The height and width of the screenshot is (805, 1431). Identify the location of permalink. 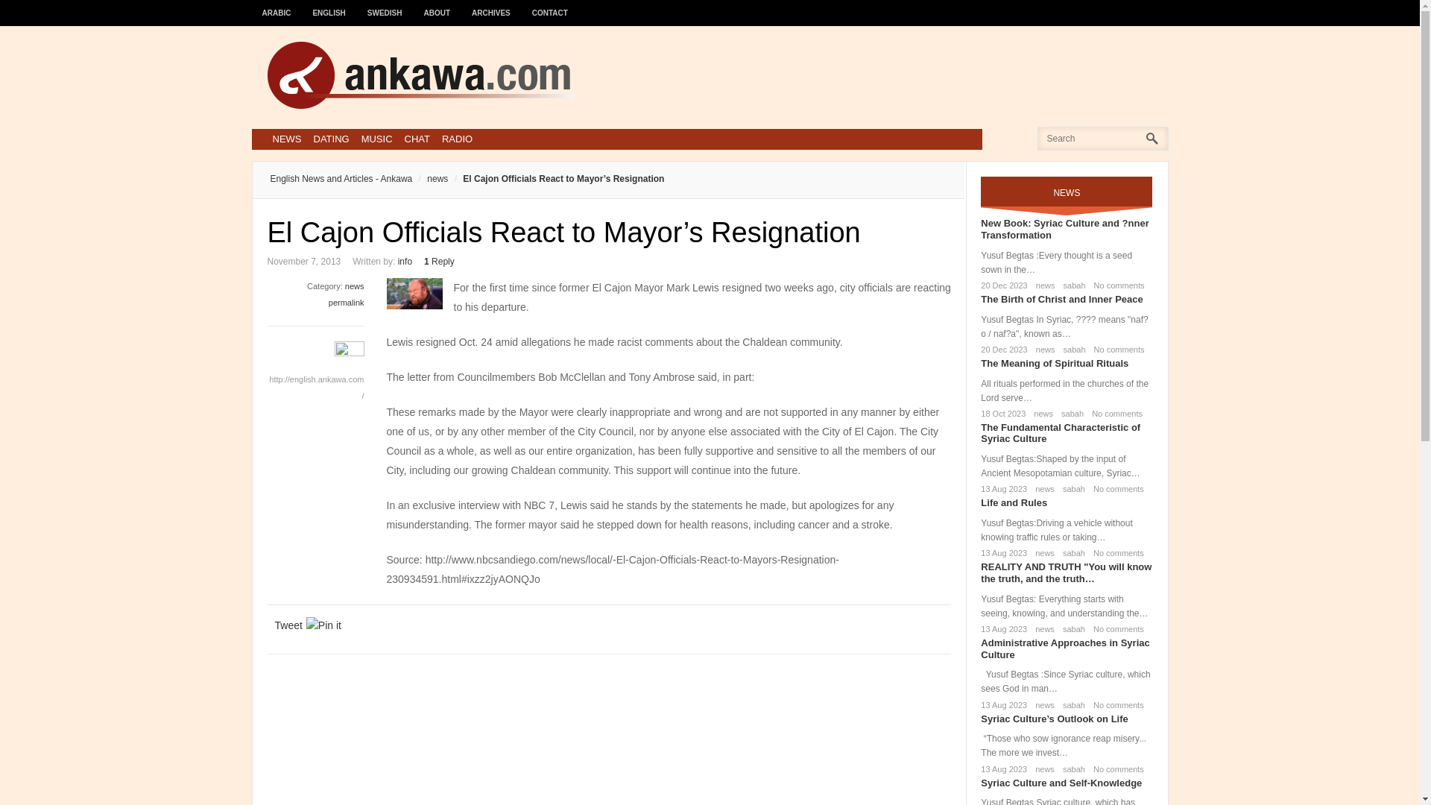
(347, 302).